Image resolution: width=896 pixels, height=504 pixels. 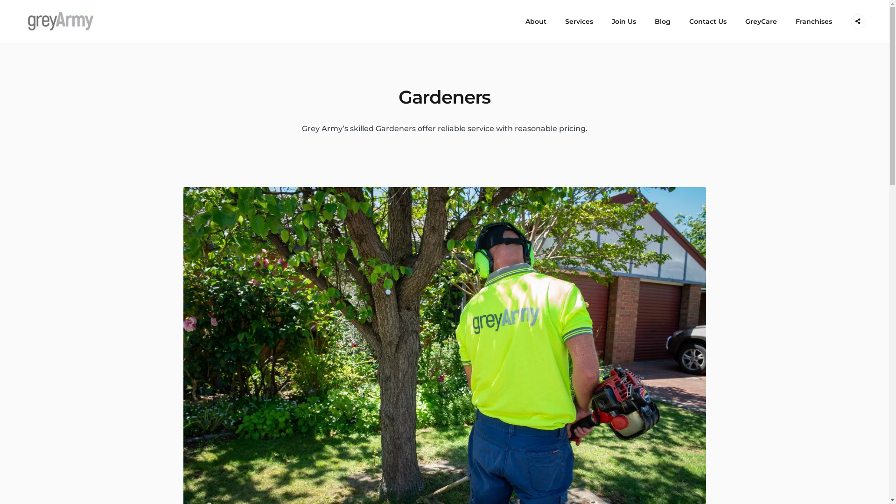 What do you see at coordinates (624, 21) in the screenshot?
I see `Join Us` at bounding box center [624, 21].